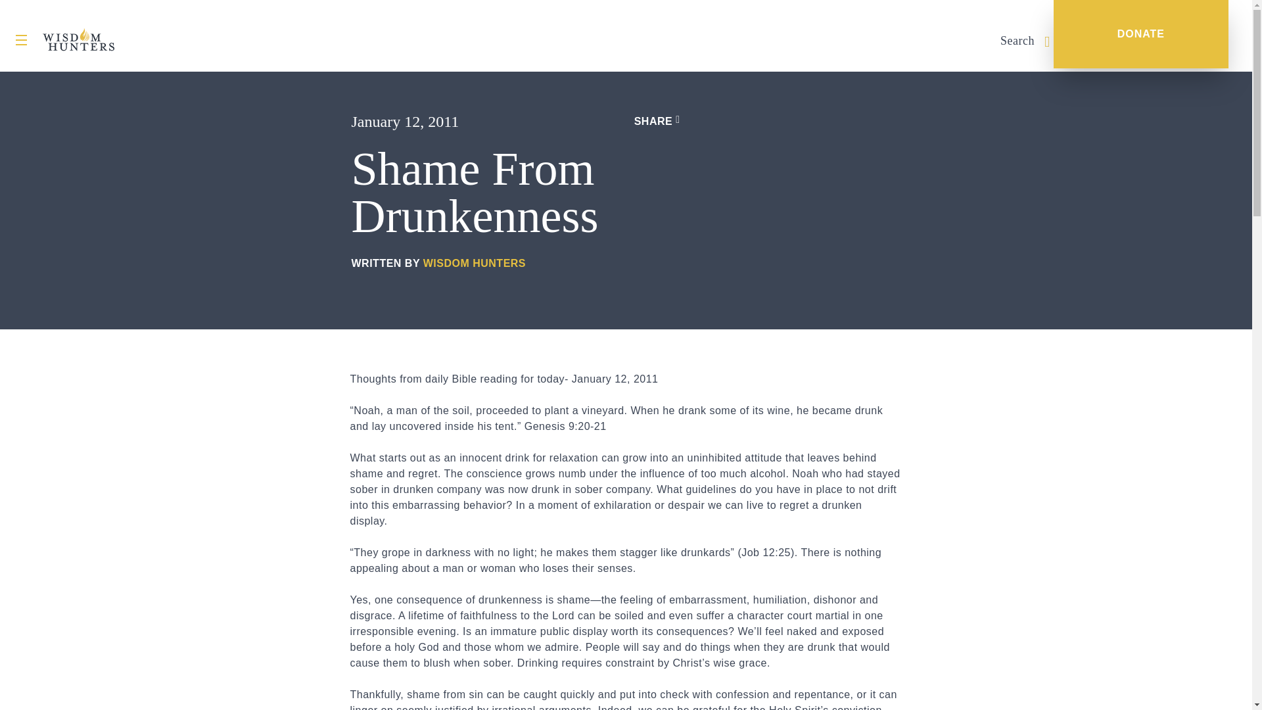 The height and width of the screenshot is (710, 1262). I want to click on Search   , so click(1025, 41).